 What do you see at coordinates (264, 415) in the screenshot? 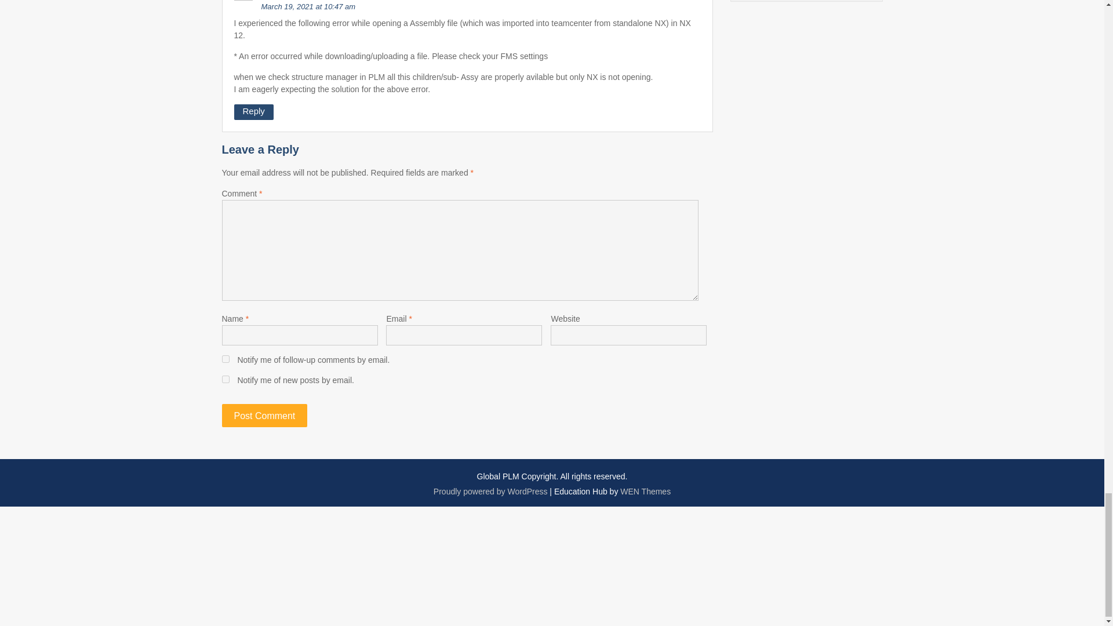
I see `Post Comment` at bounding box center [264, 415].